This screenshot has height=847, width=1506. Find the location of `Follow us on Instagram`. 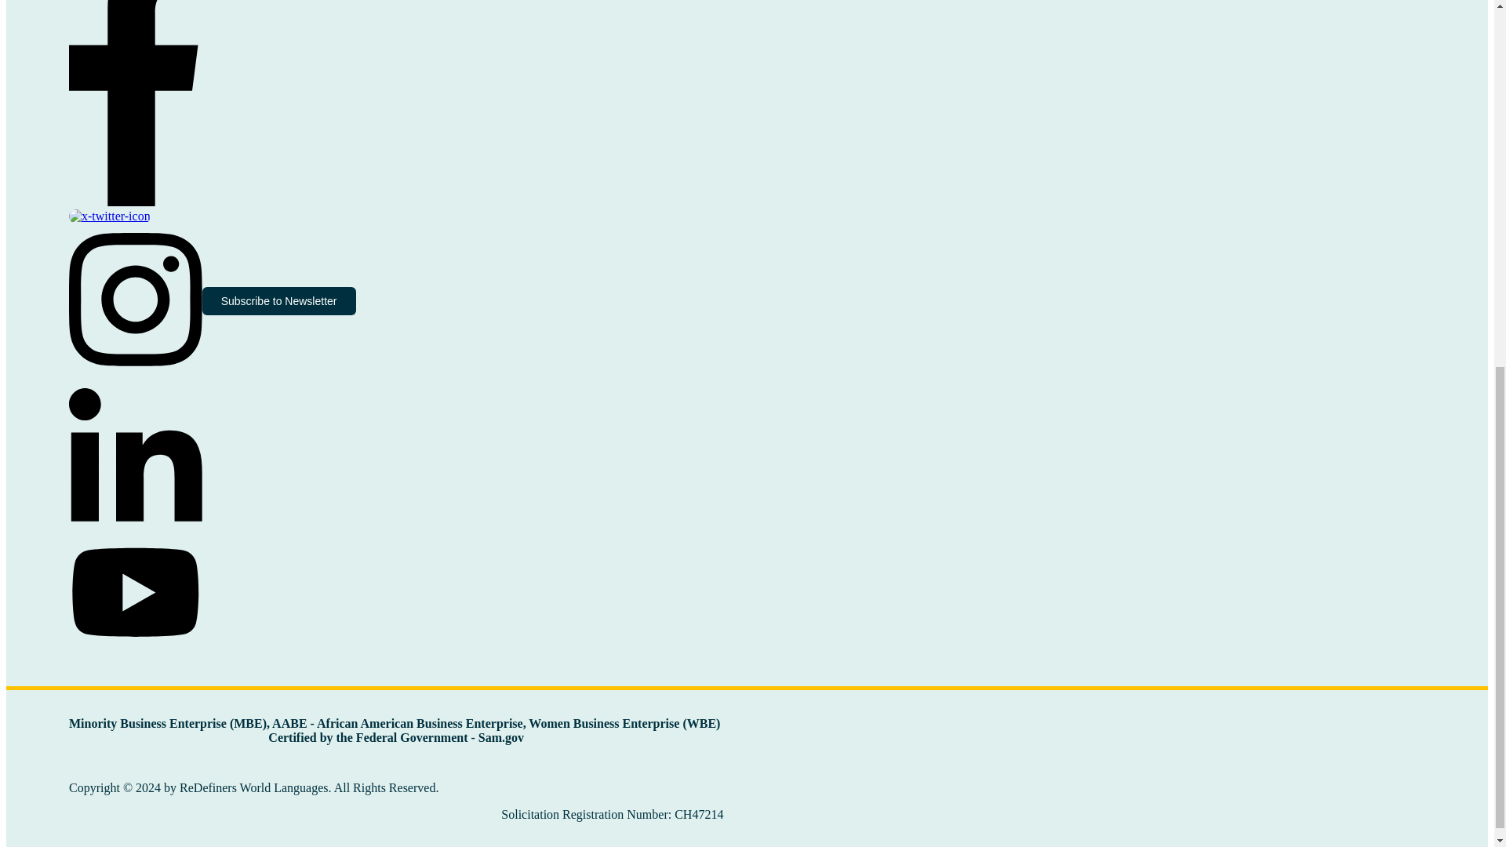

Follow us on Instagram is located at coordinates (135, 371).